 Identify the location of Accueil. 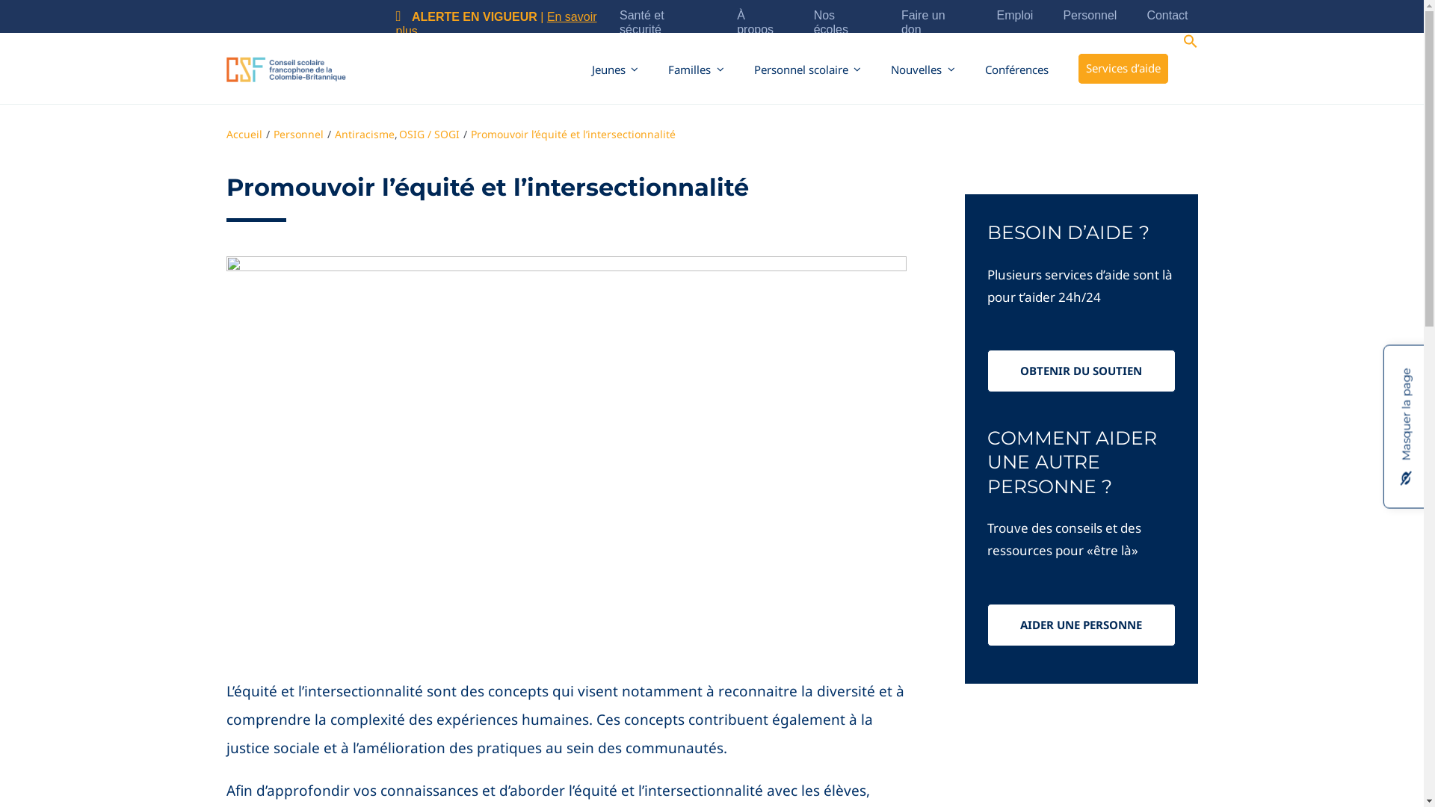
(244, 134).